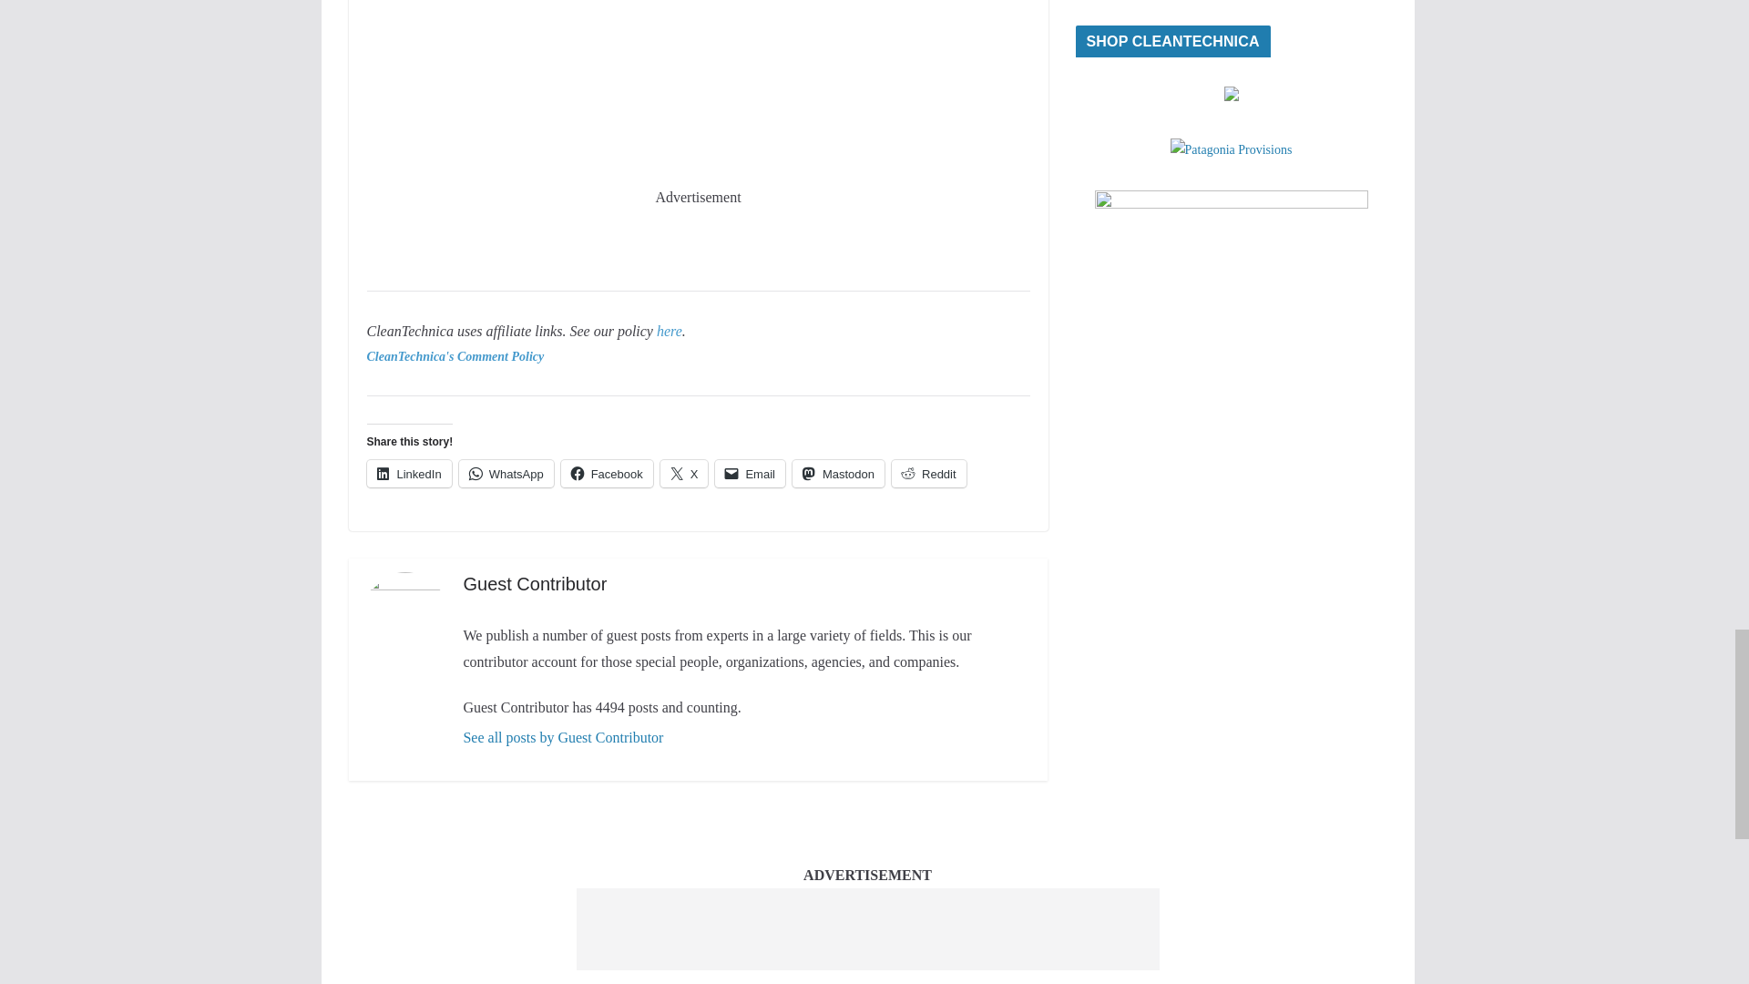 This screenshot has width=1749, height=984. I want to click on Click to share on X, so click(684, 474).